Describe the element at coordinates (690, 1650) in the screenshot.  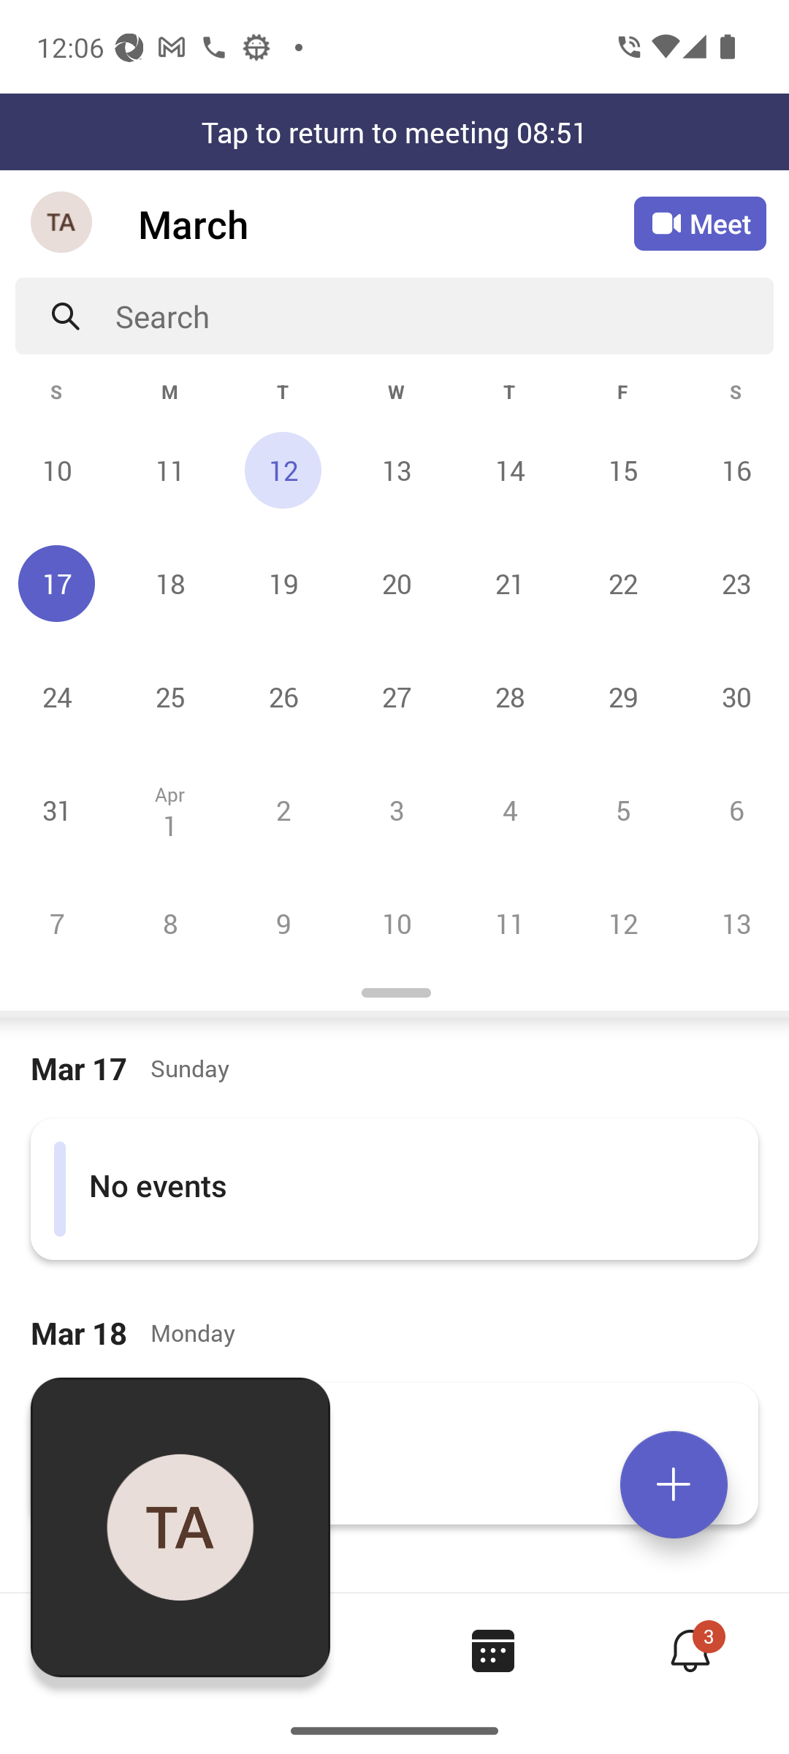
I see `Activity tab,4 of 4, not selected, 3 new 3` at that location.